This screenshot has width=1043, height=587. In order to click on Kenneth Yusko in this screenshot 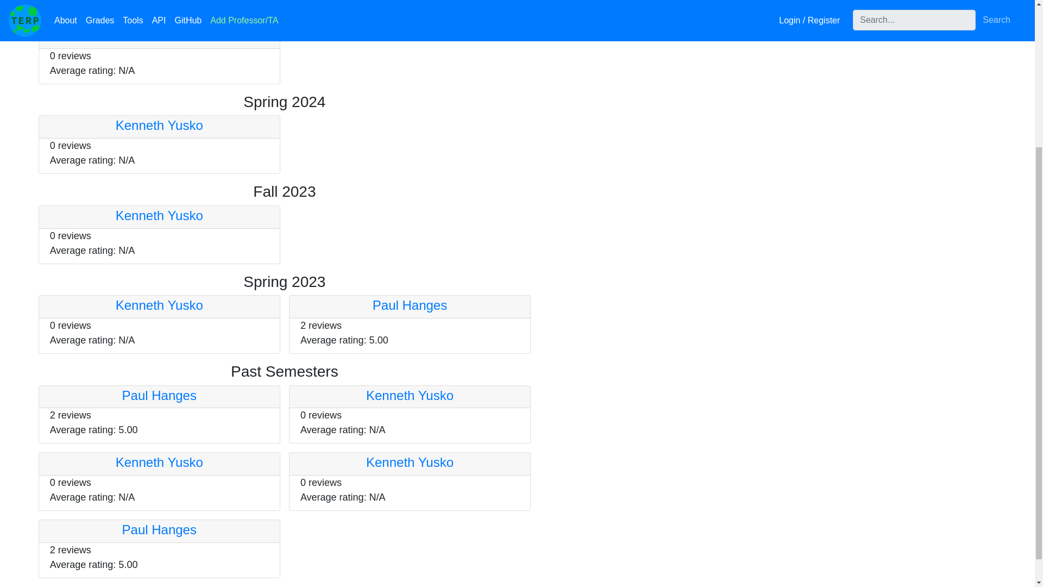, I will do `click(160, 215)`.